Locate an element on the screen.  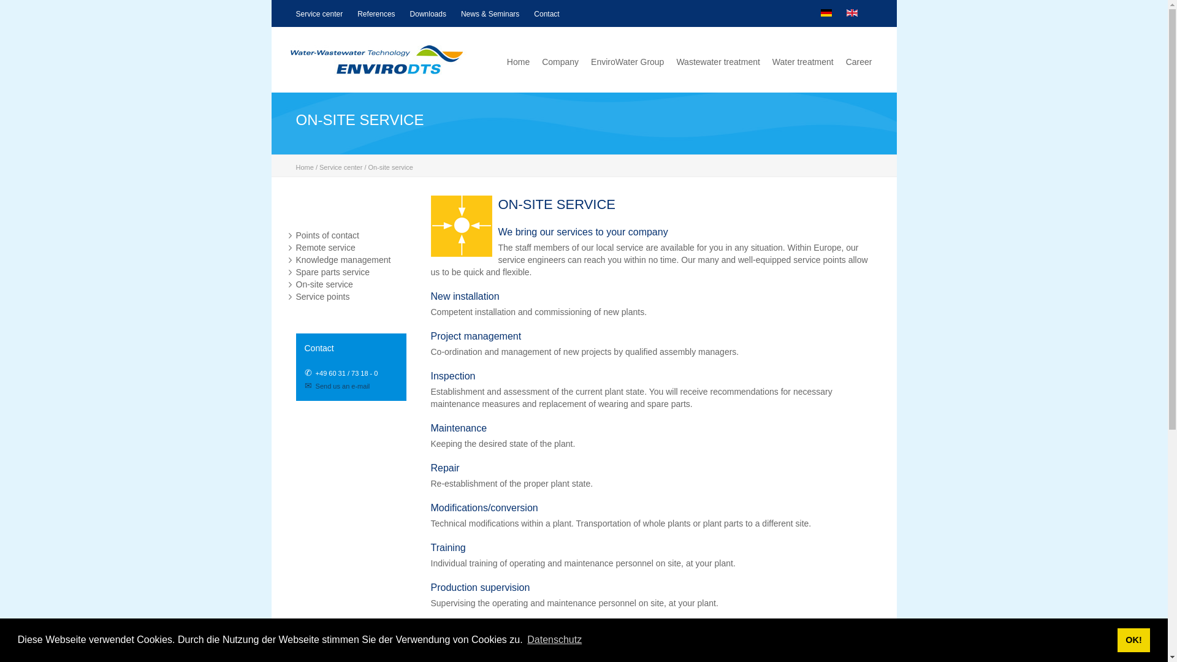
Contact is located at coordinates (547, 14).